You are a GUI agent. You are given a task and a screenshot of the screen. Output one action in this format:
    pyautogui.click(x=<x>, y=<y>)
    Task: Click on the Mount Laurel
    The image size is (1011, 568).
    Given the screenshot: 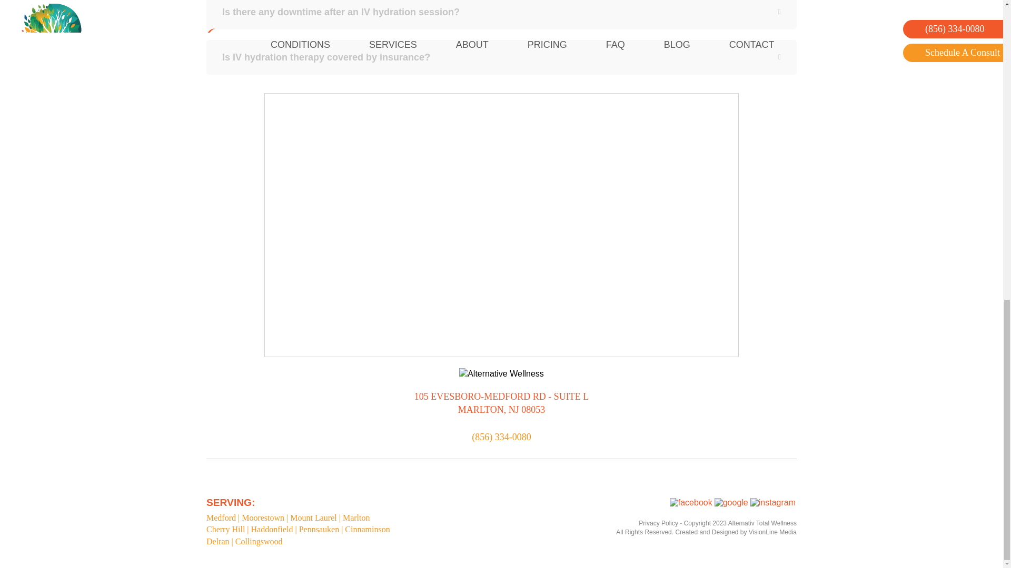 What is the action you would take?
    pyautogui.click(x=313, y=518)
    